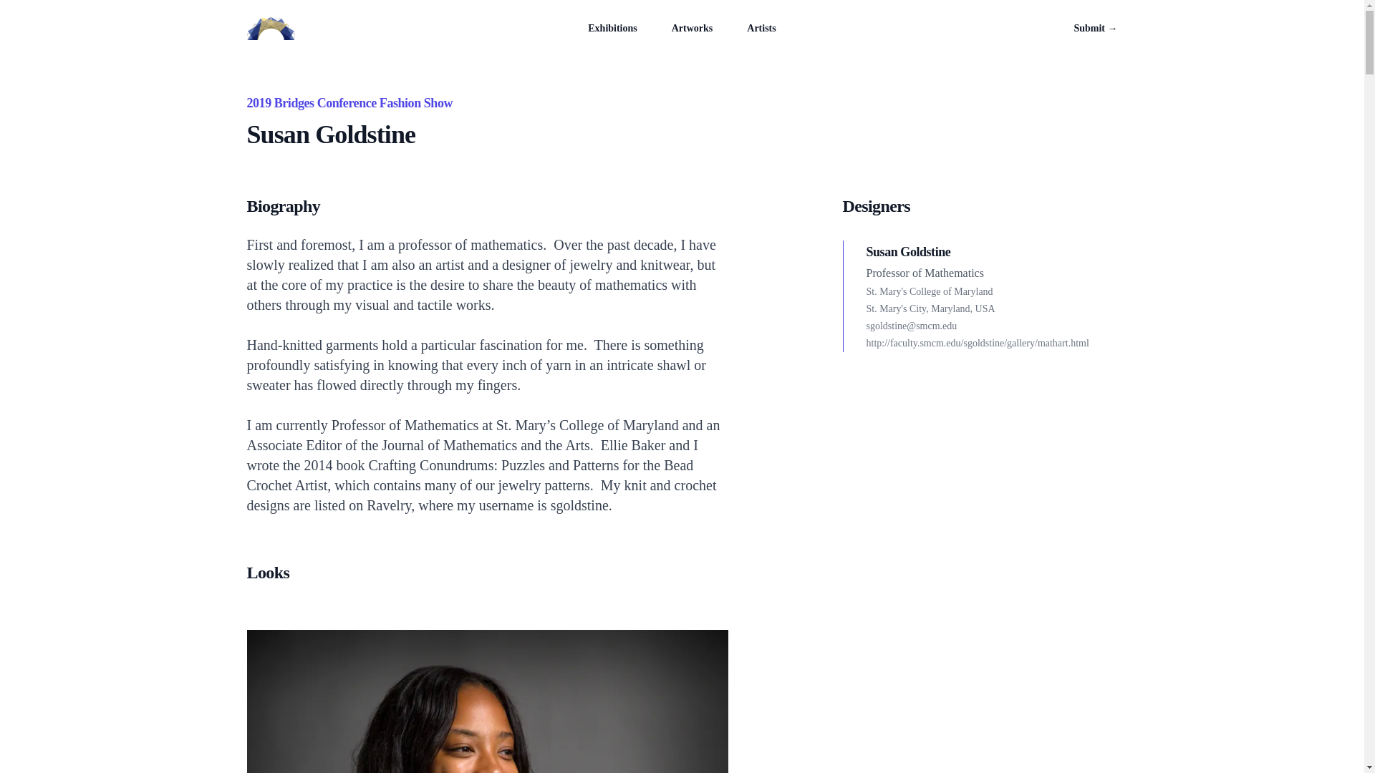 The height and width of the screenshot is (773, 1375). Describe the element at coordinates (612, 29) in the screenshot. I see `Exhibitions` at that location.